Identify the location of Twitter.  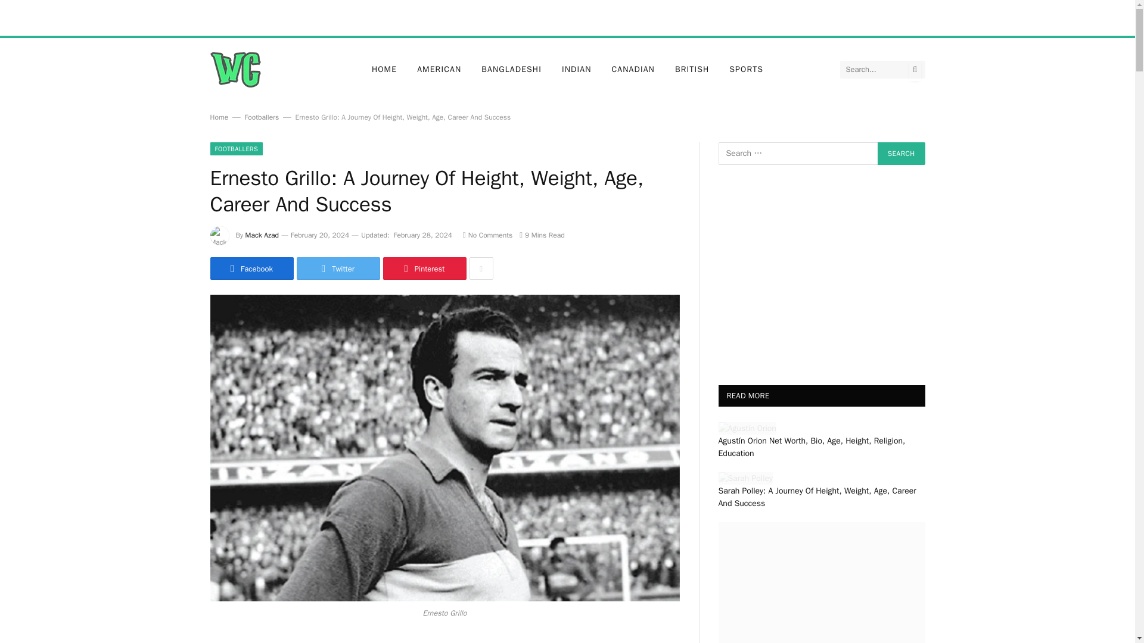
(338, 268).